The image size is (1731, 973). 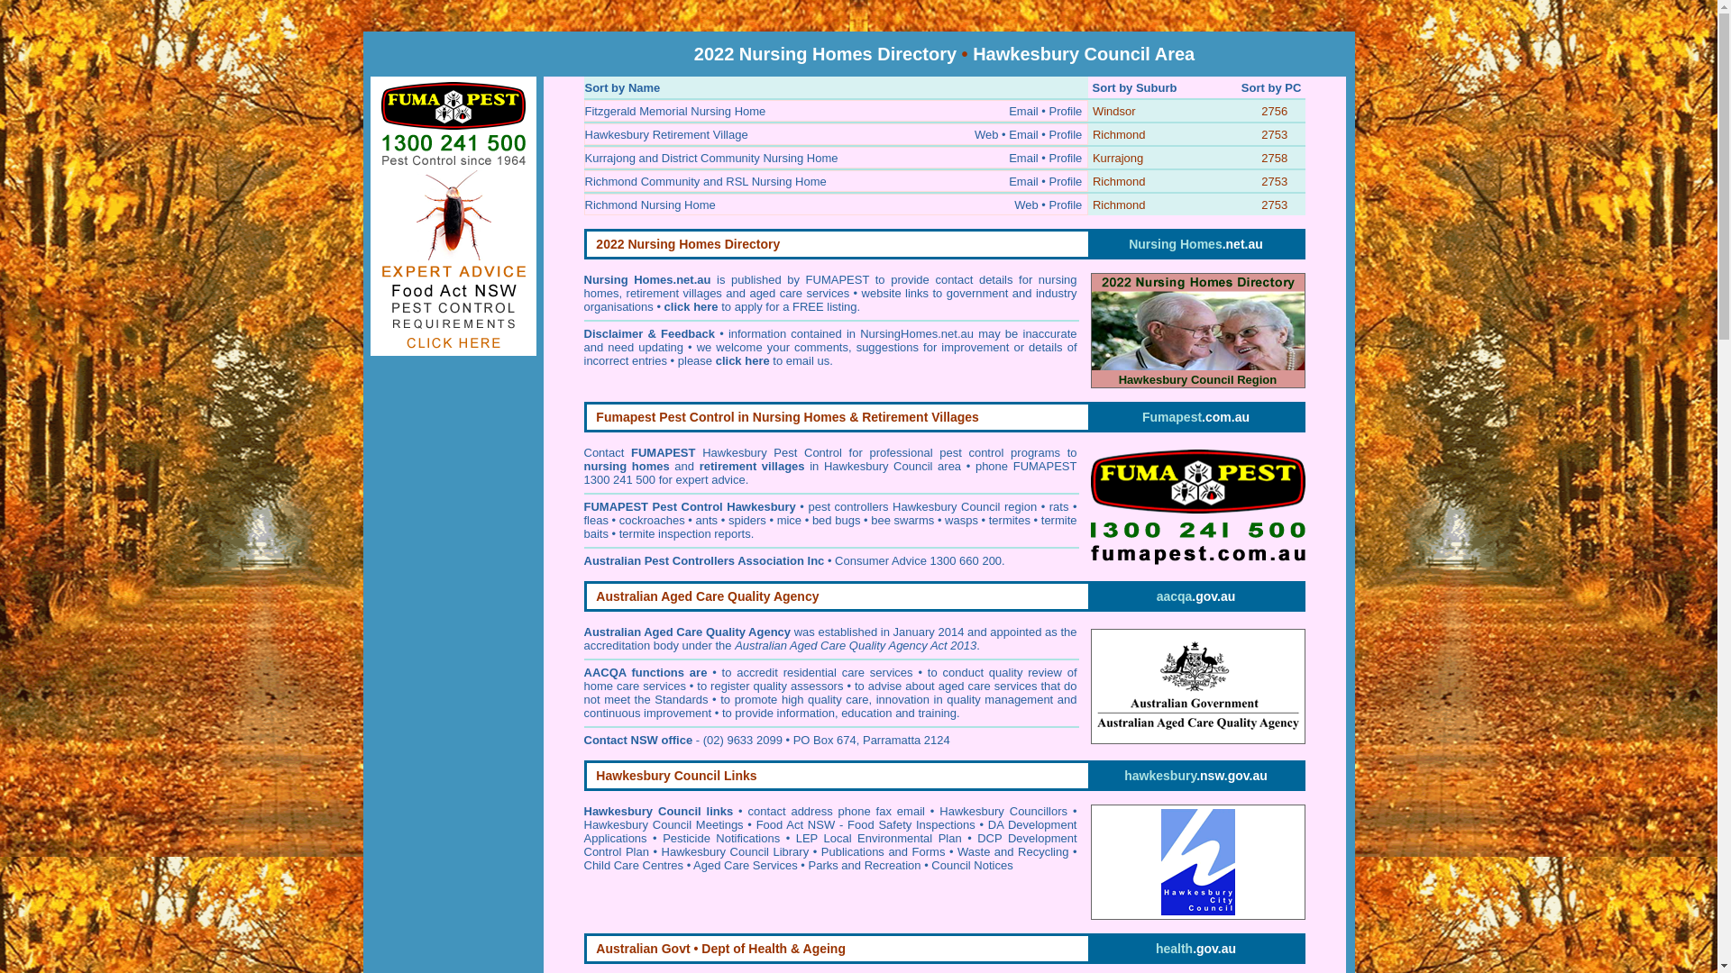 I want to click on termites, so click(x=1010, y=521).